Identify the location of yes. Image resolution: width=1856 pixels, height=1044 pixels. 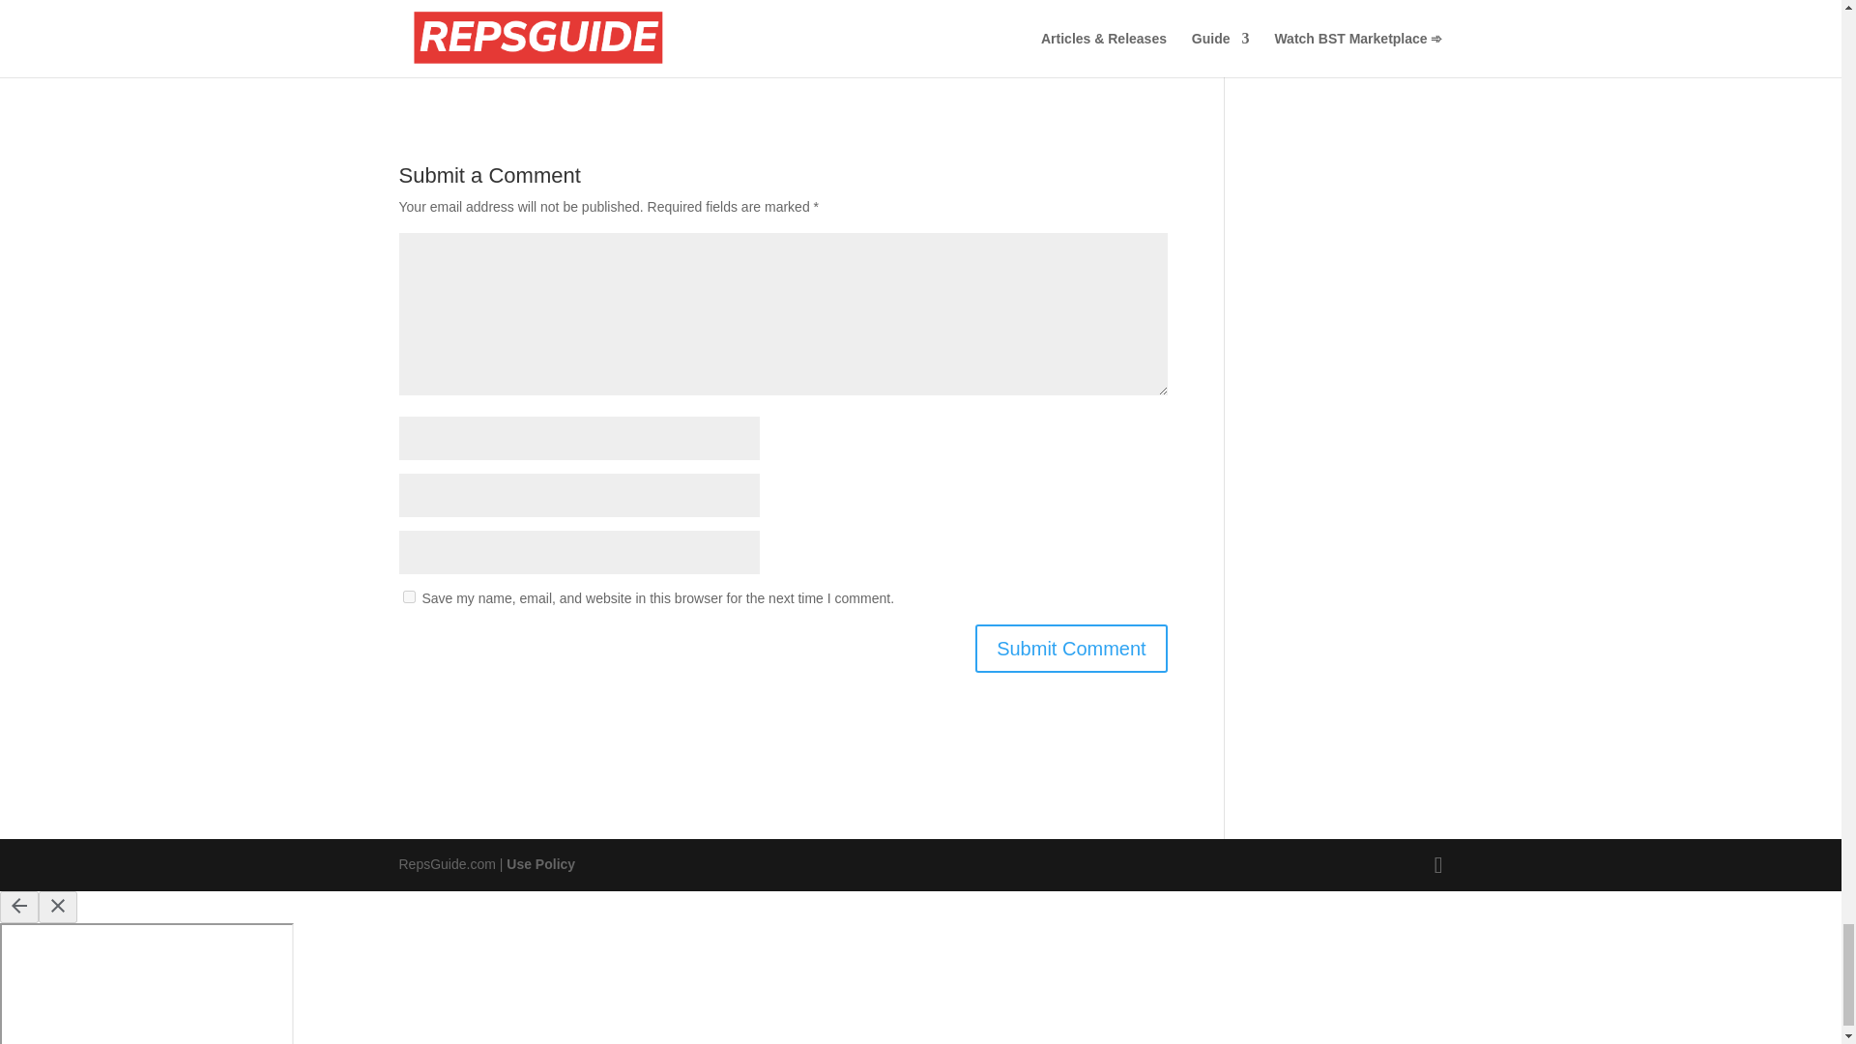
(408, 597).